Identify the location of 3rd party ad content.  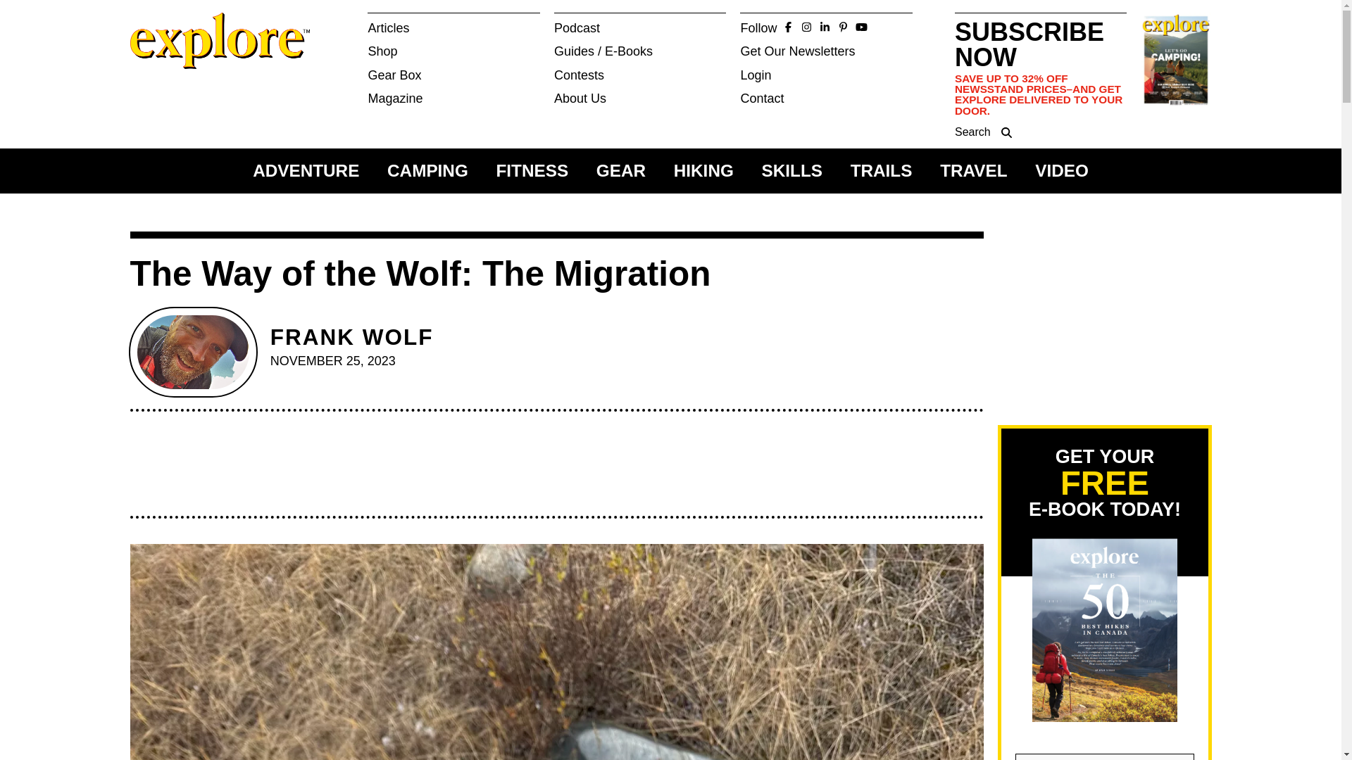
(1103, 319).